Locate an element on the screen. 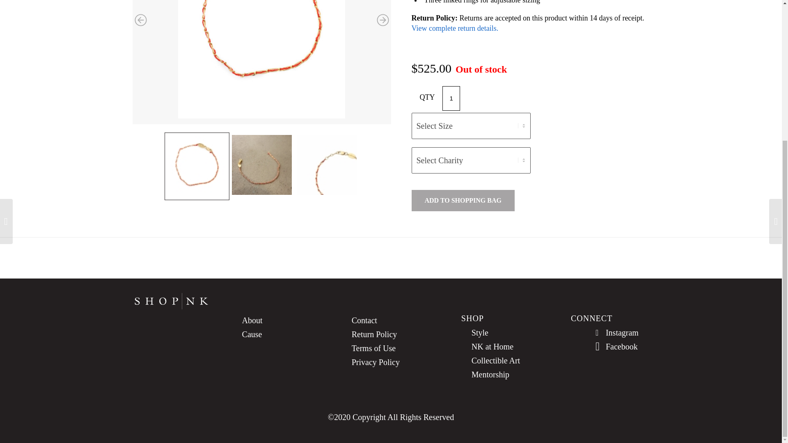  Terms of Use is located at coordinates (391, 349).